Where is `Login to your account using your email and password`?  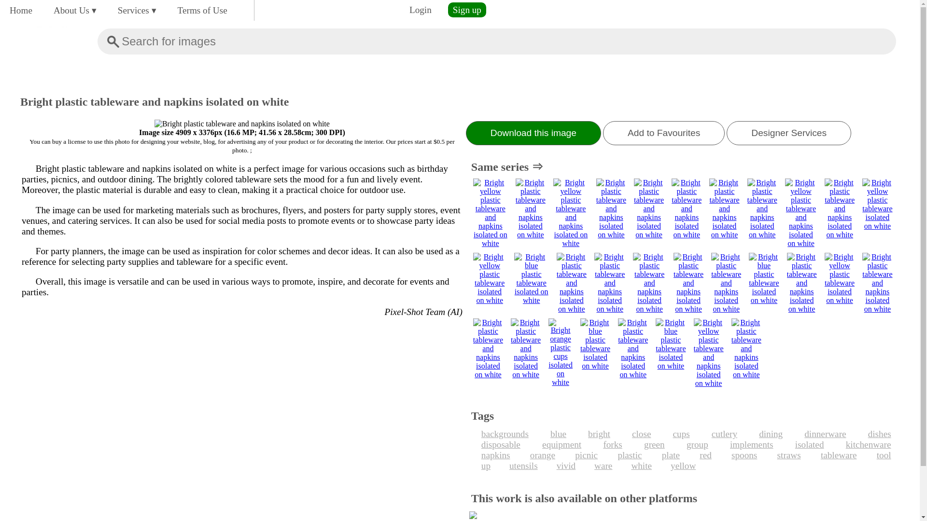
Login to your account using your email and password is located at coordinates (420, 10).